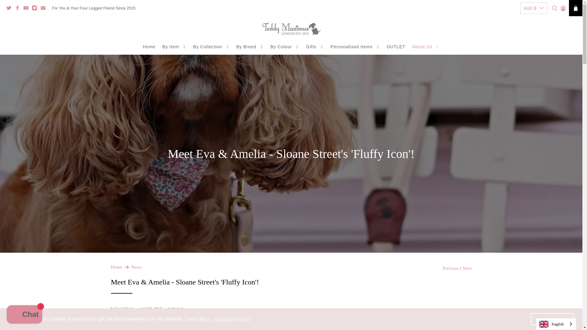  Describe the element at coordinates (36, 9) in the screenshot. I see `Teddy Maximus on Instagram` at that location.